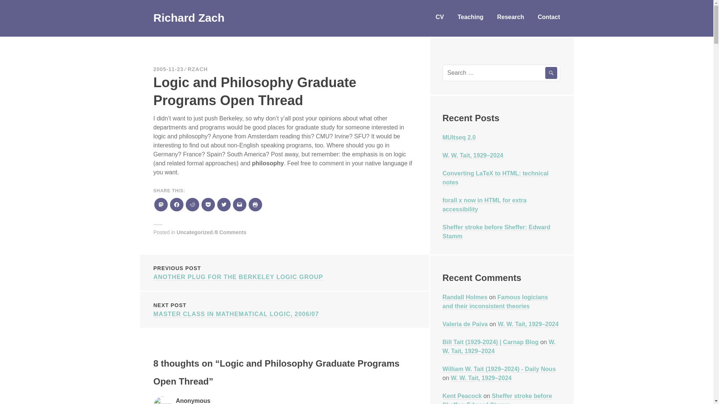 The image size is (719, 404). I want to click on Teaching, so click(470, 18).